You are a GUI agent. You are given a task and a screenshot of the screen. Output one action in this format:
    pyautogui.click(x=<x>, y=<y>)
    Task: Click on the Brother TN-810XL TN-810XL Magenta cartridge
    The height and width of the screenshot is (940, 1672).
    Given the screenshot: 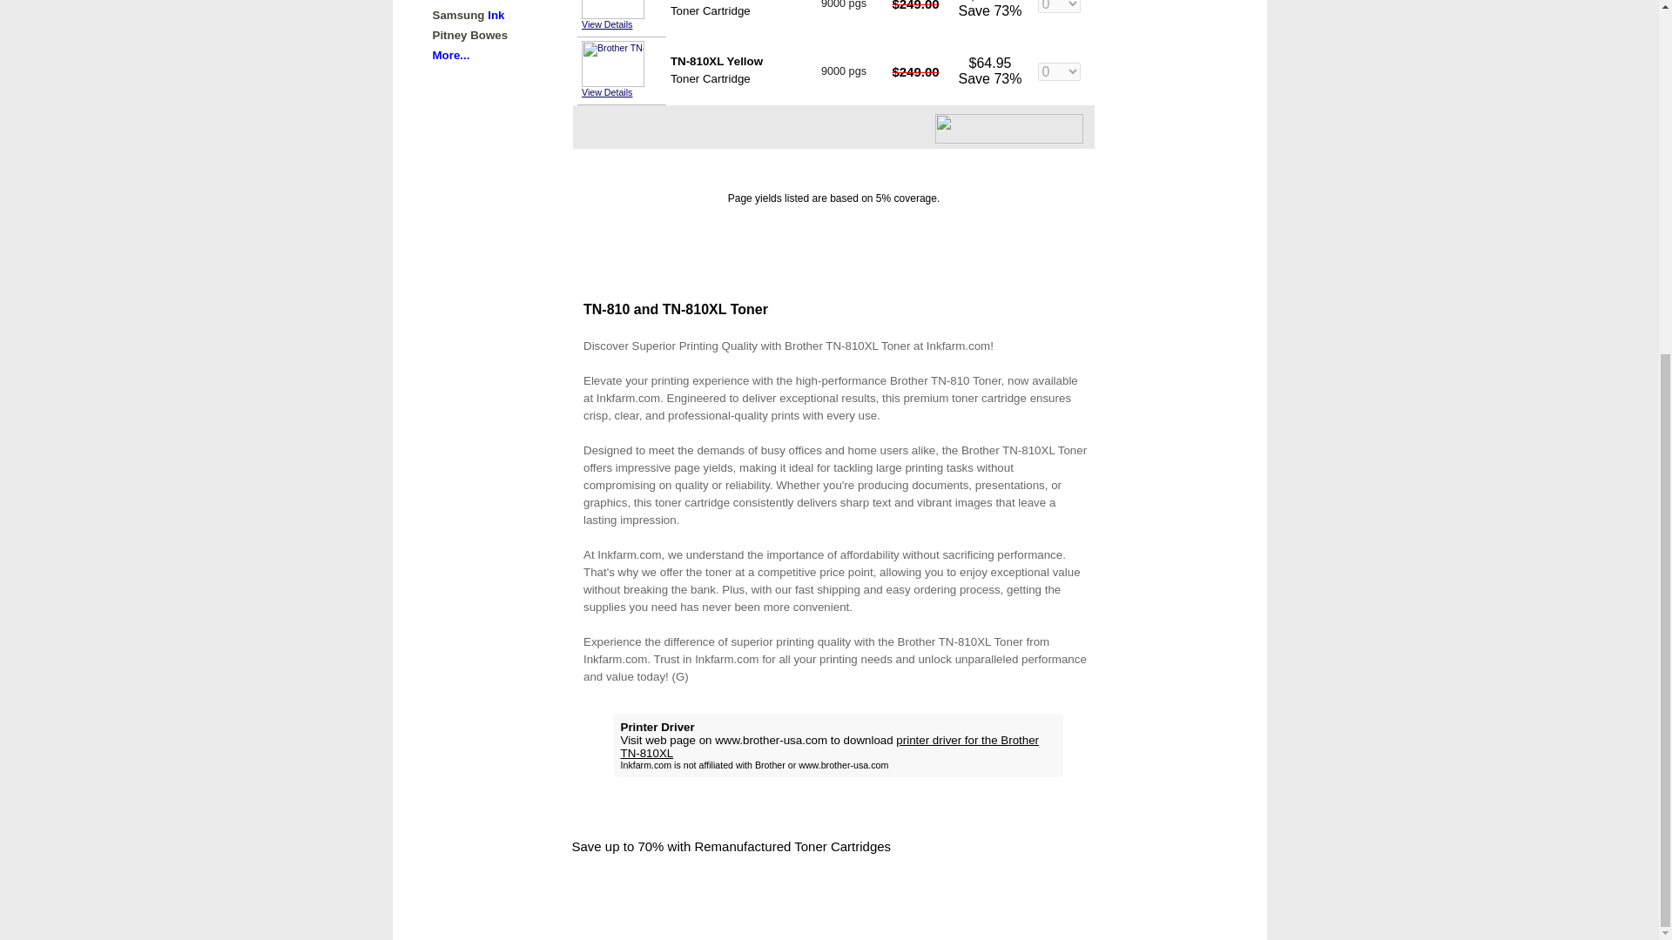 What is the action you would take?
    pyautogui.click(x=613, y=9)
    